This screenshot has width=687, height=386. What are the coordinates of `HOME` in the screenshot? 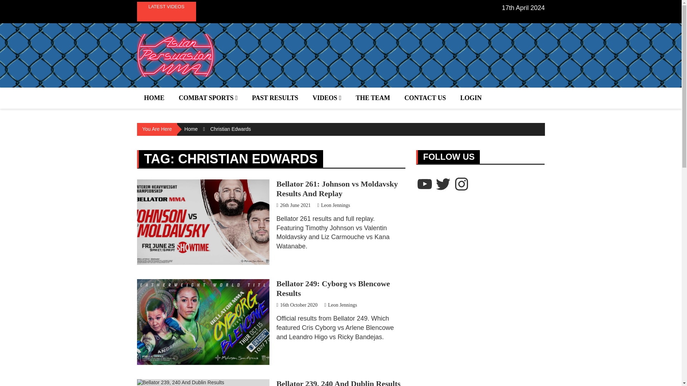 It's located at (154, 98).